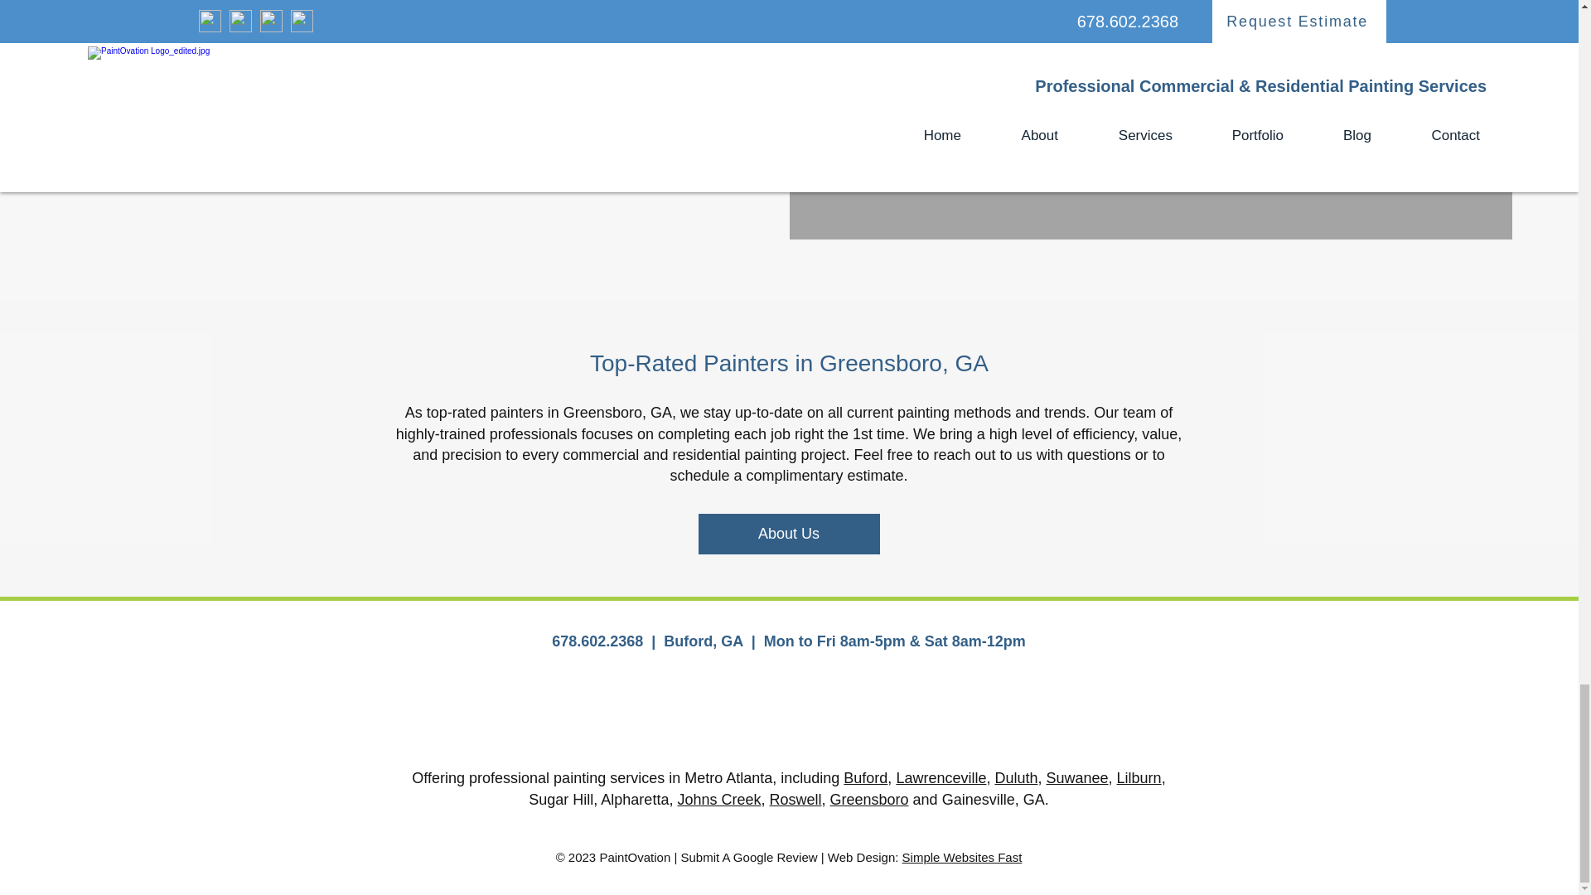 Image resolution: width=1591 pixels, height=895 pixels. I want to click on Lilburn, so click(1139, 777).